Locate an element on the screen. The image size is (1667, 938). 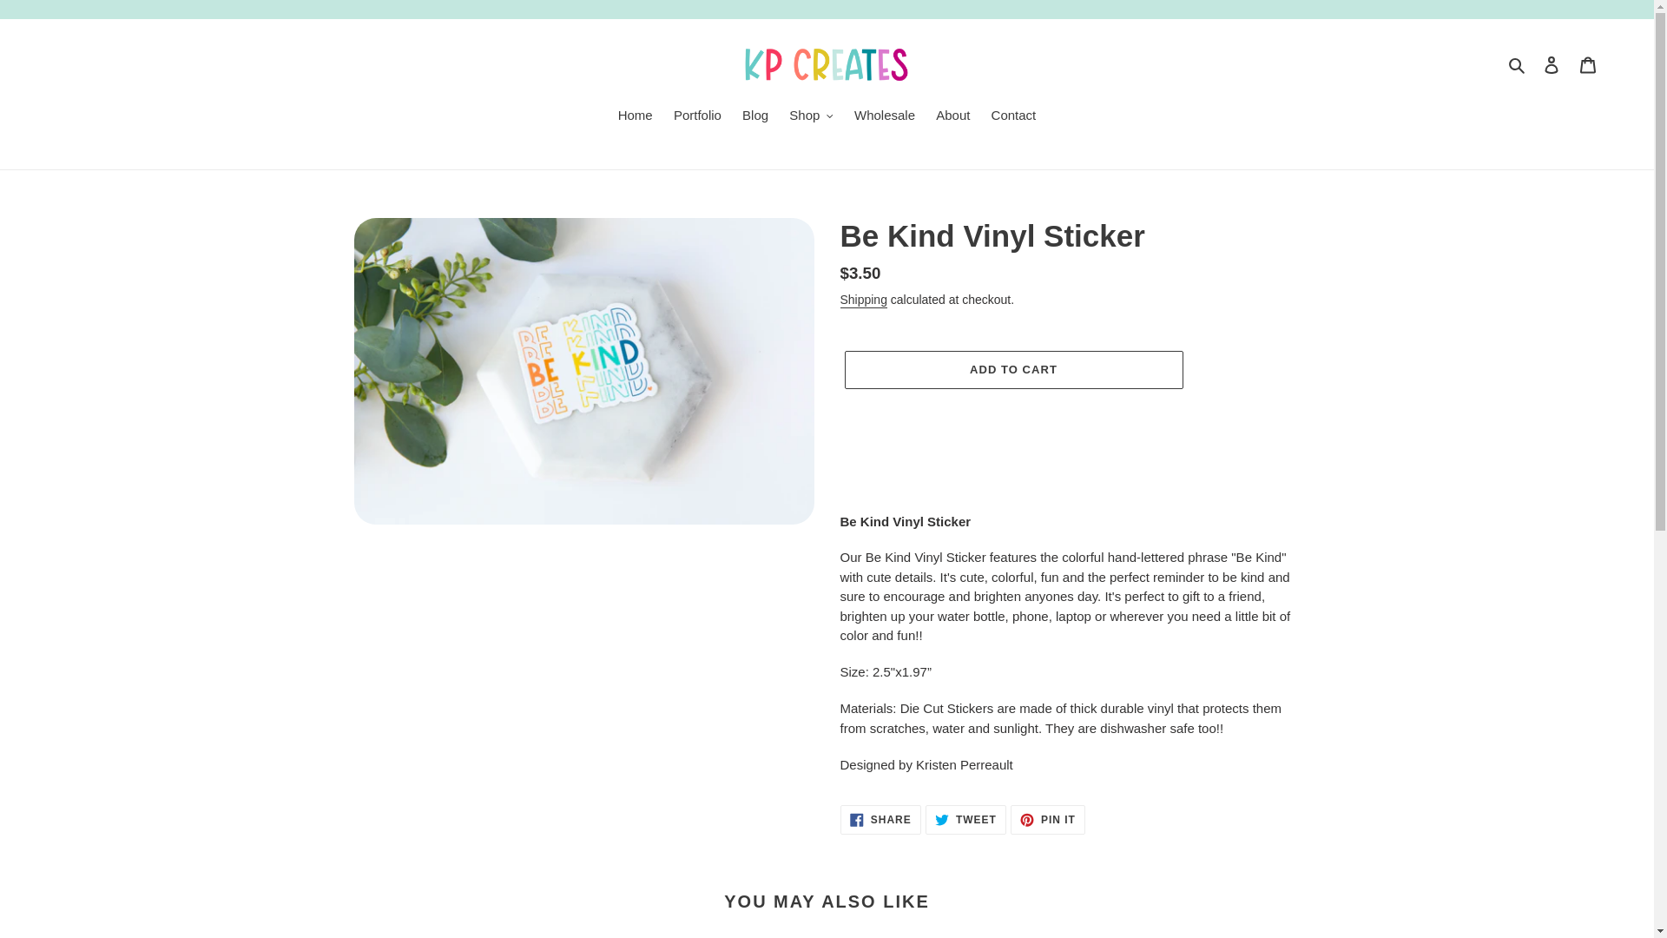
About is located at coordinates (952, 116).